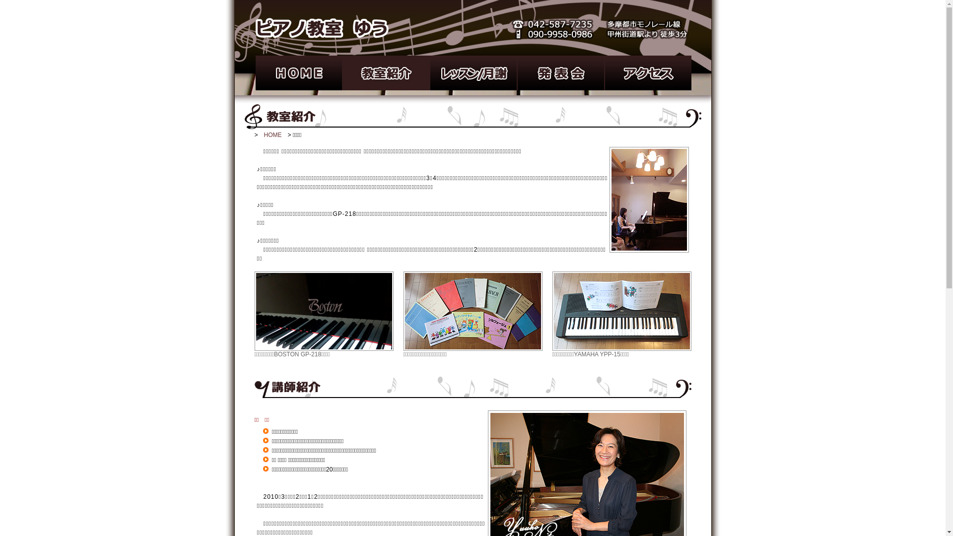 The image size is (953, 536). I want to click on HOME, so click(273, 135).